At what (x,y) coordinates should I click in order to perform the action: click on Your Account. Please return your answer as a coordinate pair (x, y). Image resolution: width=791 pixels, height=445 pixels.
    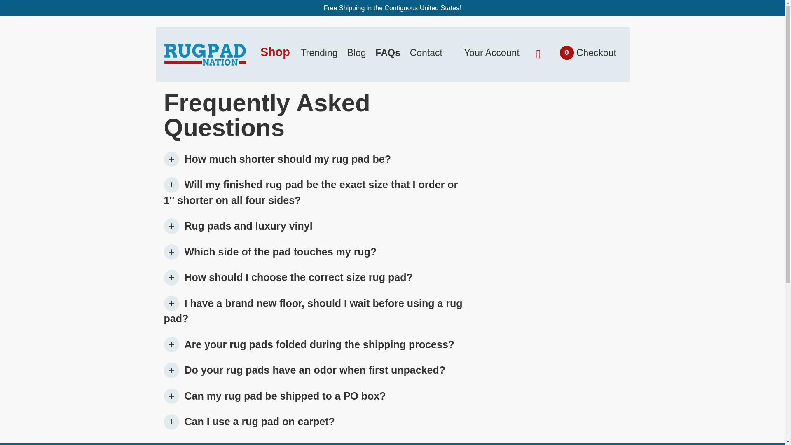
    Looking at the image, I should click on (491, 53).